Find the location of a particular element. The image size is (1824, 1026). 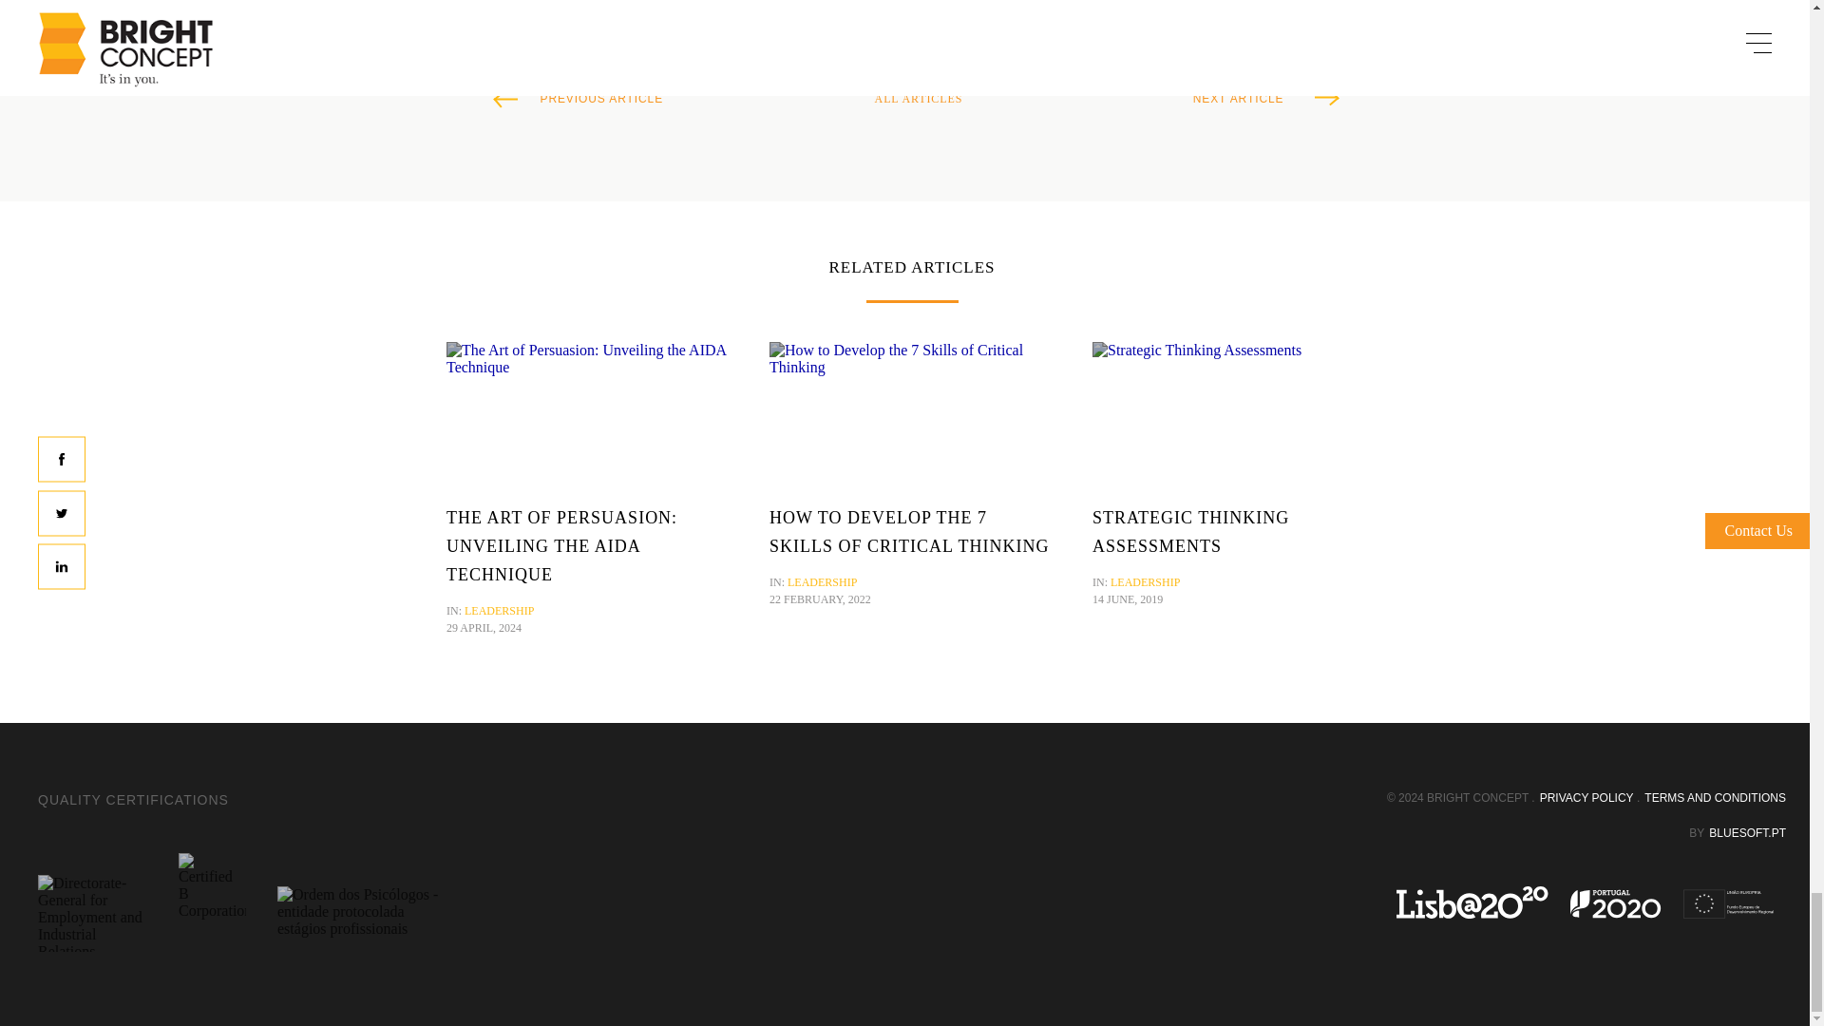

How to Develop the 7 Skills of Critical Thinking is located at coordinates (912, 359).